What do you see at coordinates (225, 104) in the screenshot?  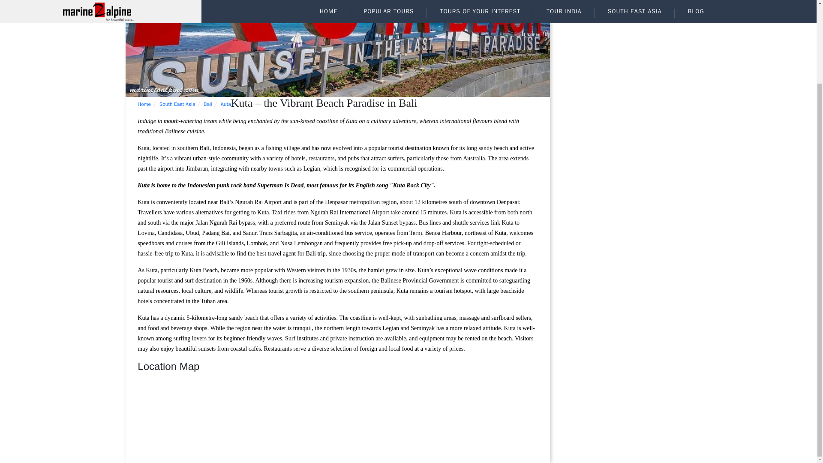 I see `Kuta` at bounding box center [225, 104].